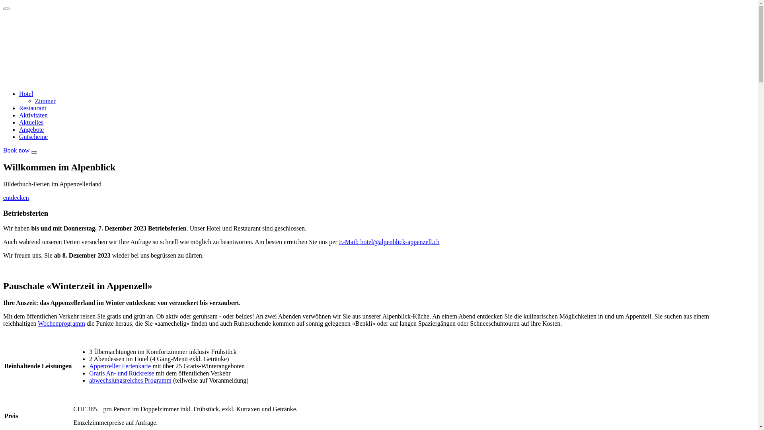 Image resolution: width=764 pixels, height=430 pixels. Describe the element at coordinates (33, 108) in the screenshot. I see `Restaurant` at that location.